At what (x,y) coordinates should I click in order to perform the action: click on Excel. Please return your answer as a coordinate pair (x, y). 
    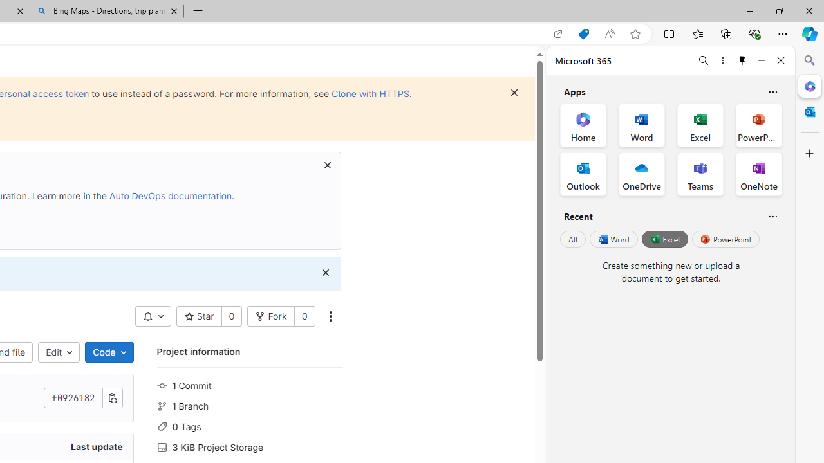
    Looking at the image, I should click on (664, 239).